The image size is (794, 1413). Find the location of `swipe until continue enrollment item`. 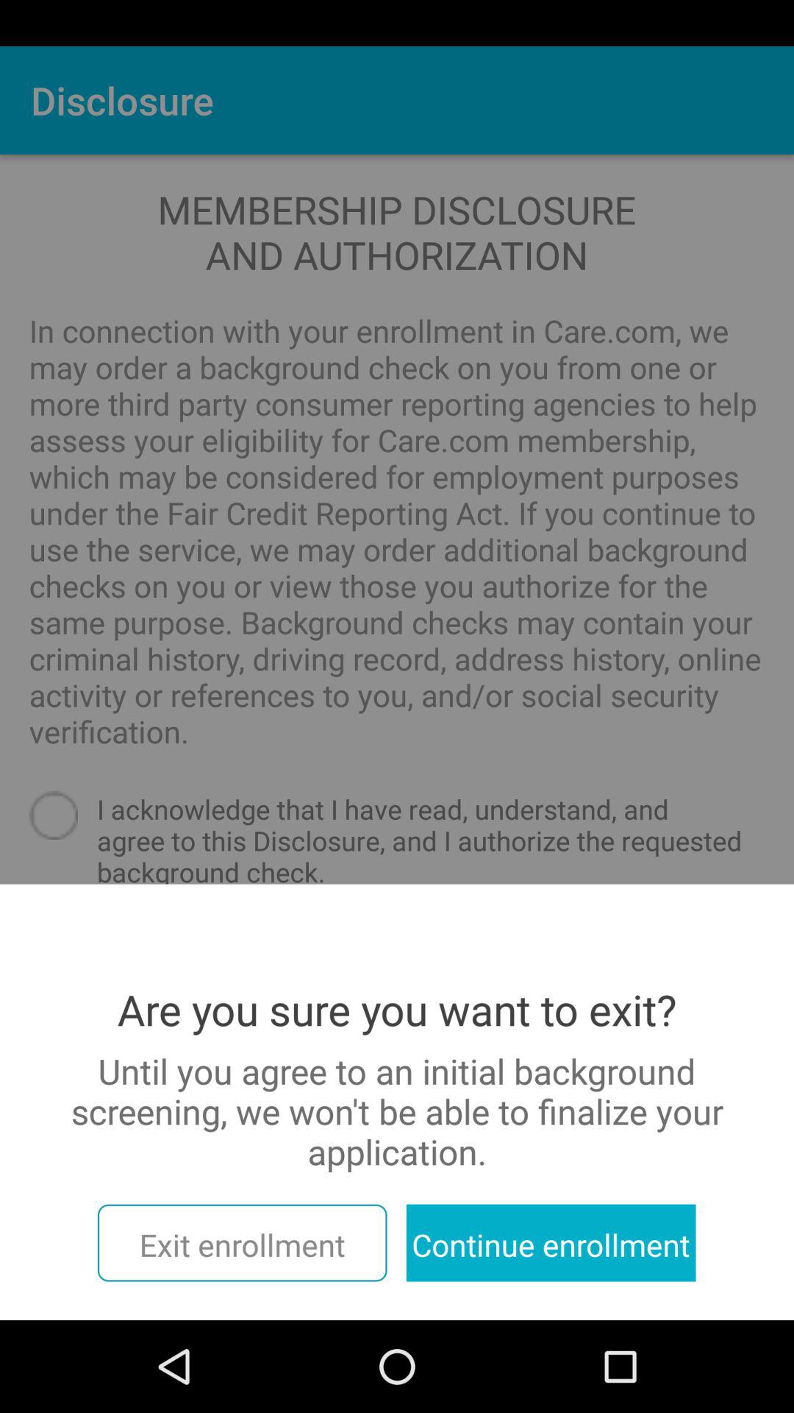

swipe until continue enrollment item is located at coordinates (551, 1242).